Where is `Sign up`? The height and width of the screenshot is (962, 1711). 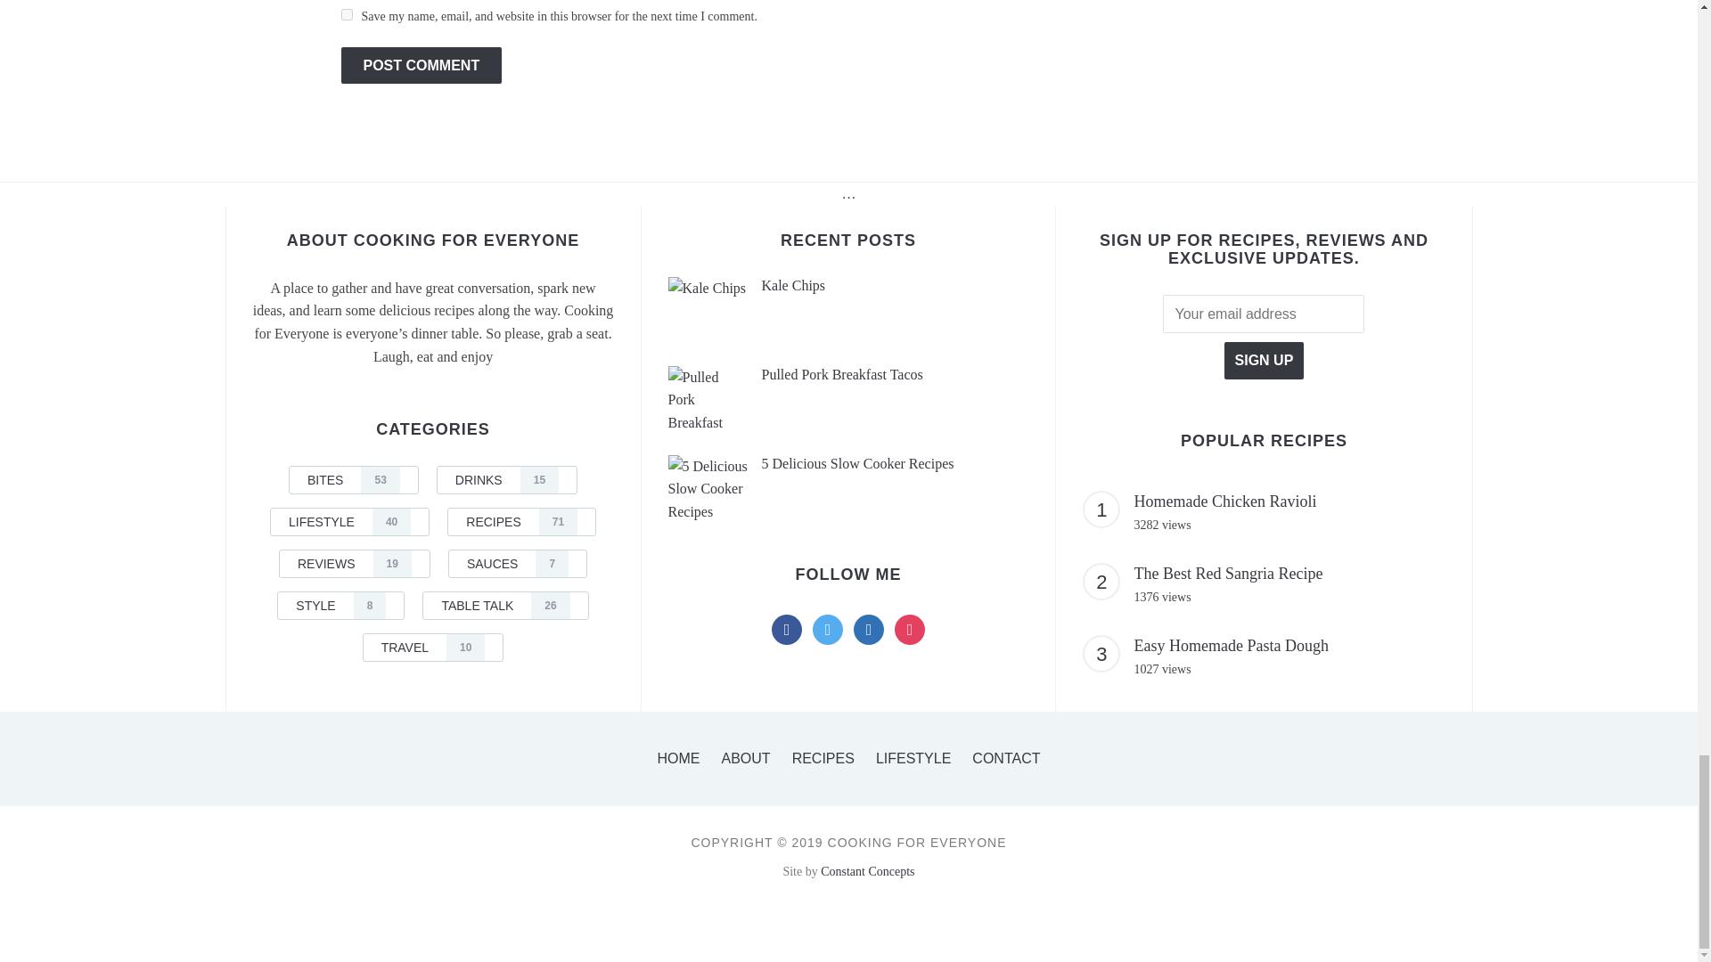
Sign up is located at coordinates (1264, 360).